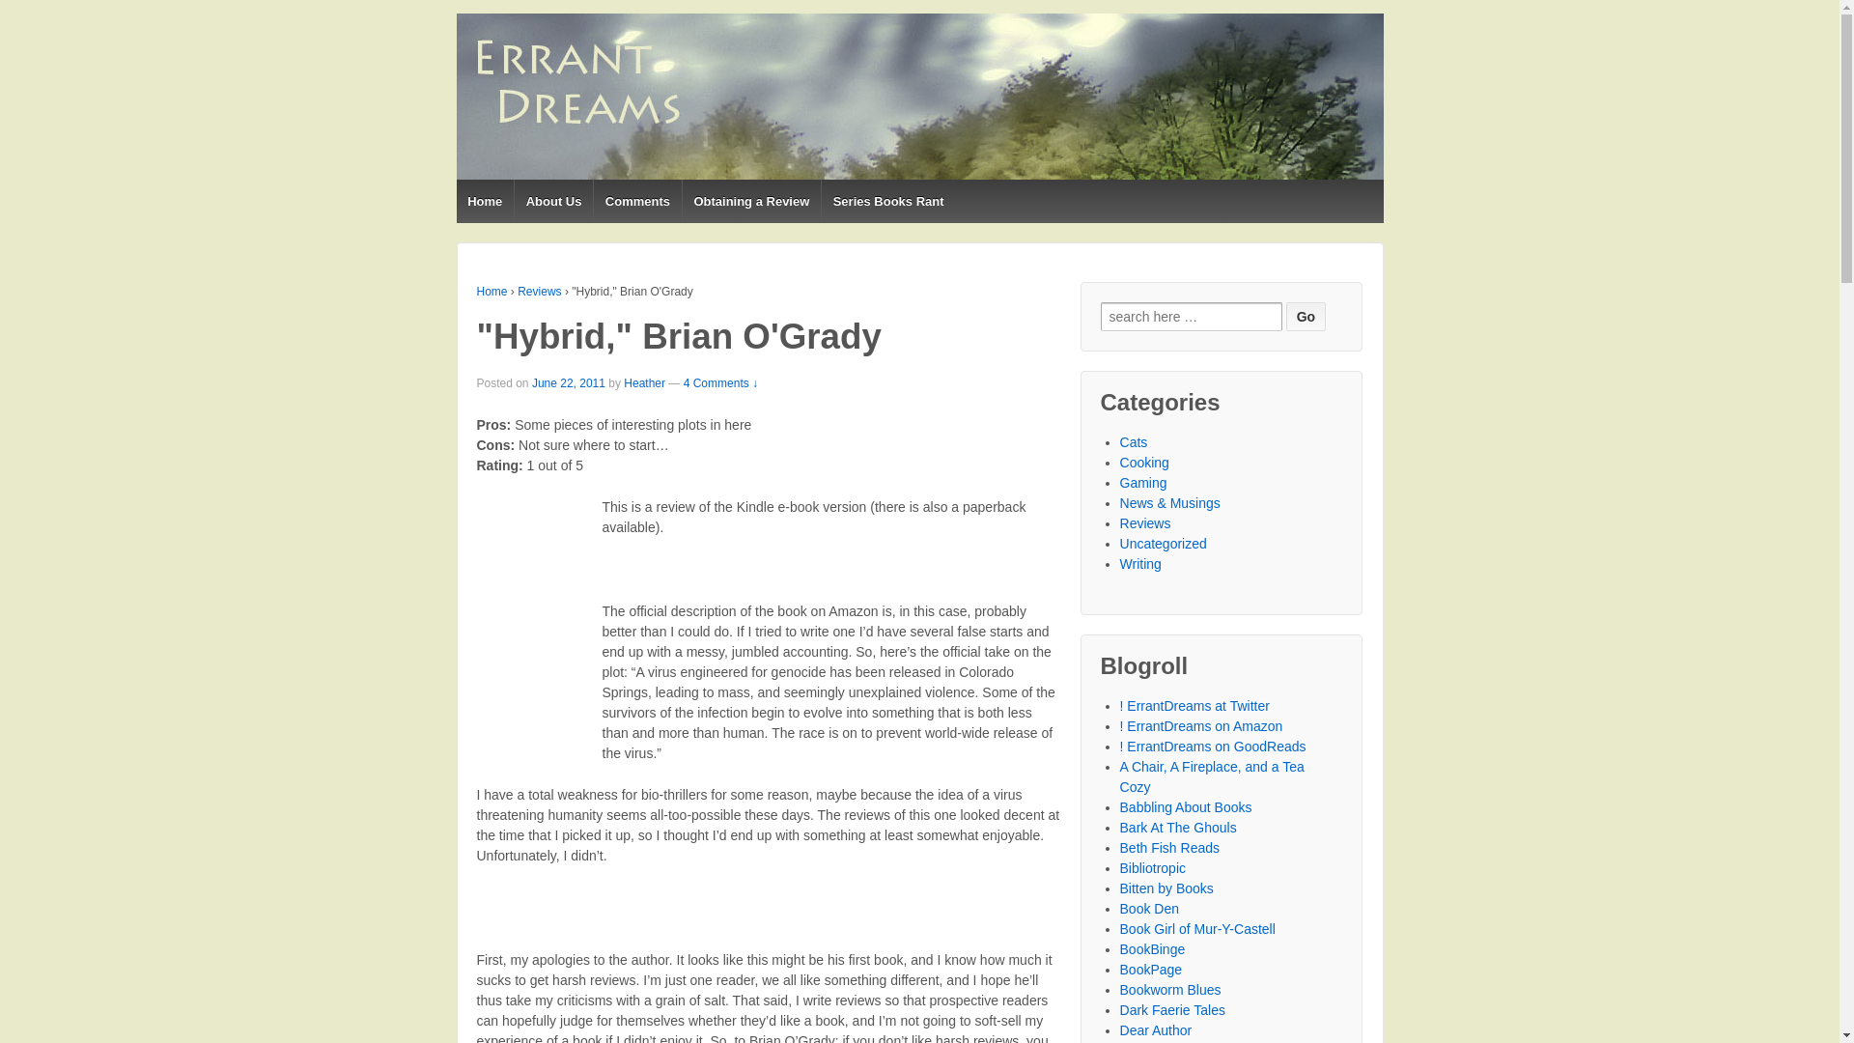 This screenshot has width=1854, height=1043. I want to click on Book reviews and features, so click(1169, 848).